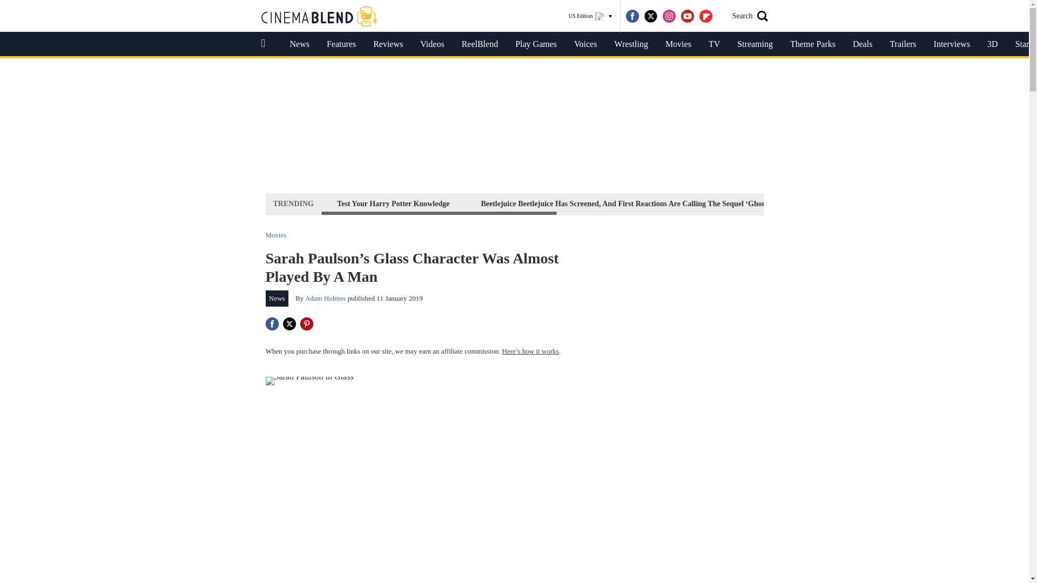 The image size is (1037, 583). Describe the element at coordinates (993, 44) in the screenshot. I see `3D` at that location.